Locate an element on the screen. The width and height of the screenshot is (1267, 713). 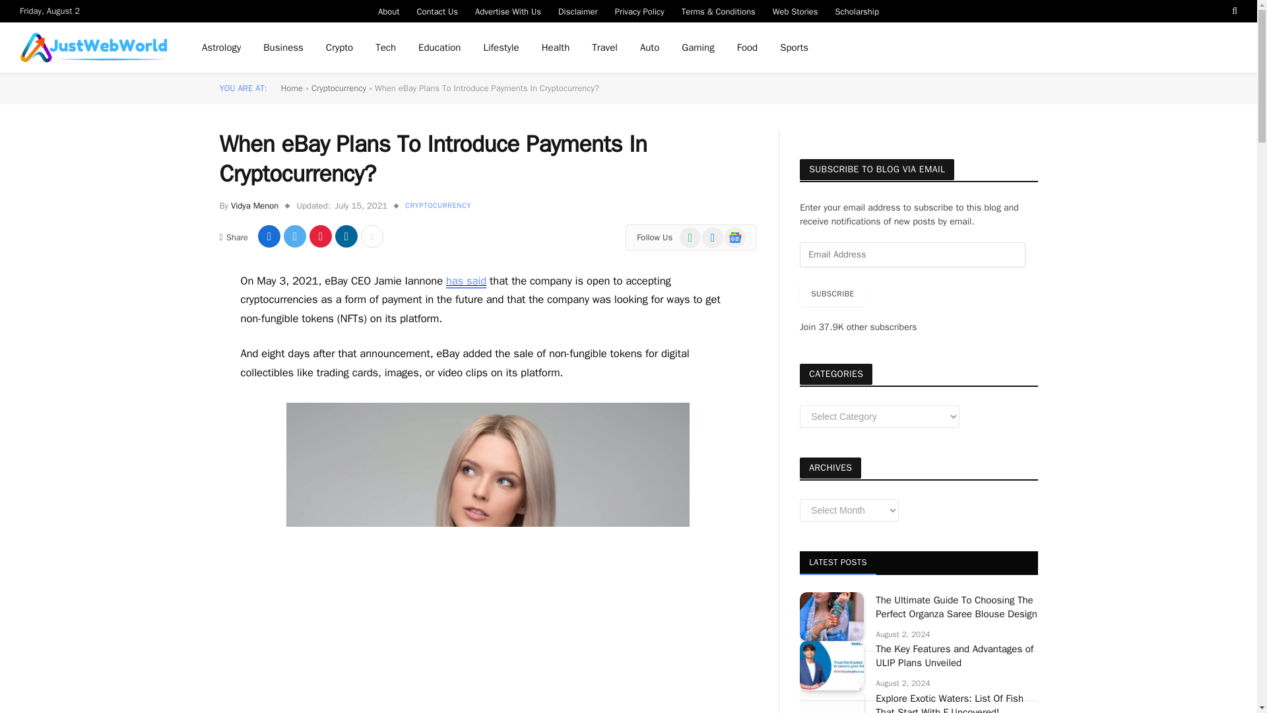
Scholarship is located at coordinates (857, 11).